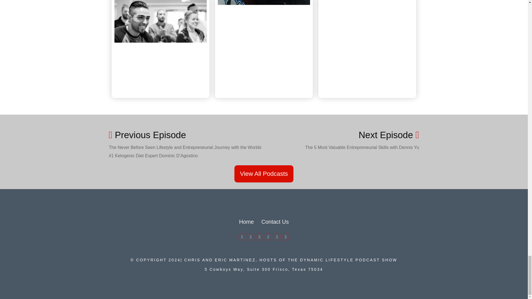 This screenshot has height=299, width=532. Describe the element at coordinates (250, 237) in the screenshot. I see `Twitter` at that location.